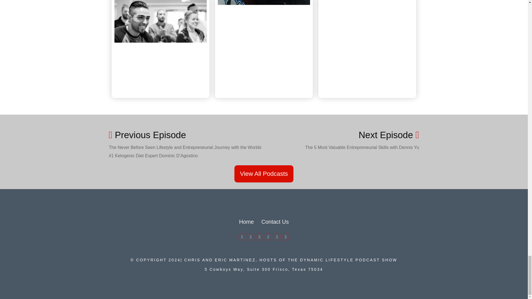 This screenshot has height=299, width=532. Describe the element at coordinates (250, 237) in the screenshot. I see `Twitter` at that location.